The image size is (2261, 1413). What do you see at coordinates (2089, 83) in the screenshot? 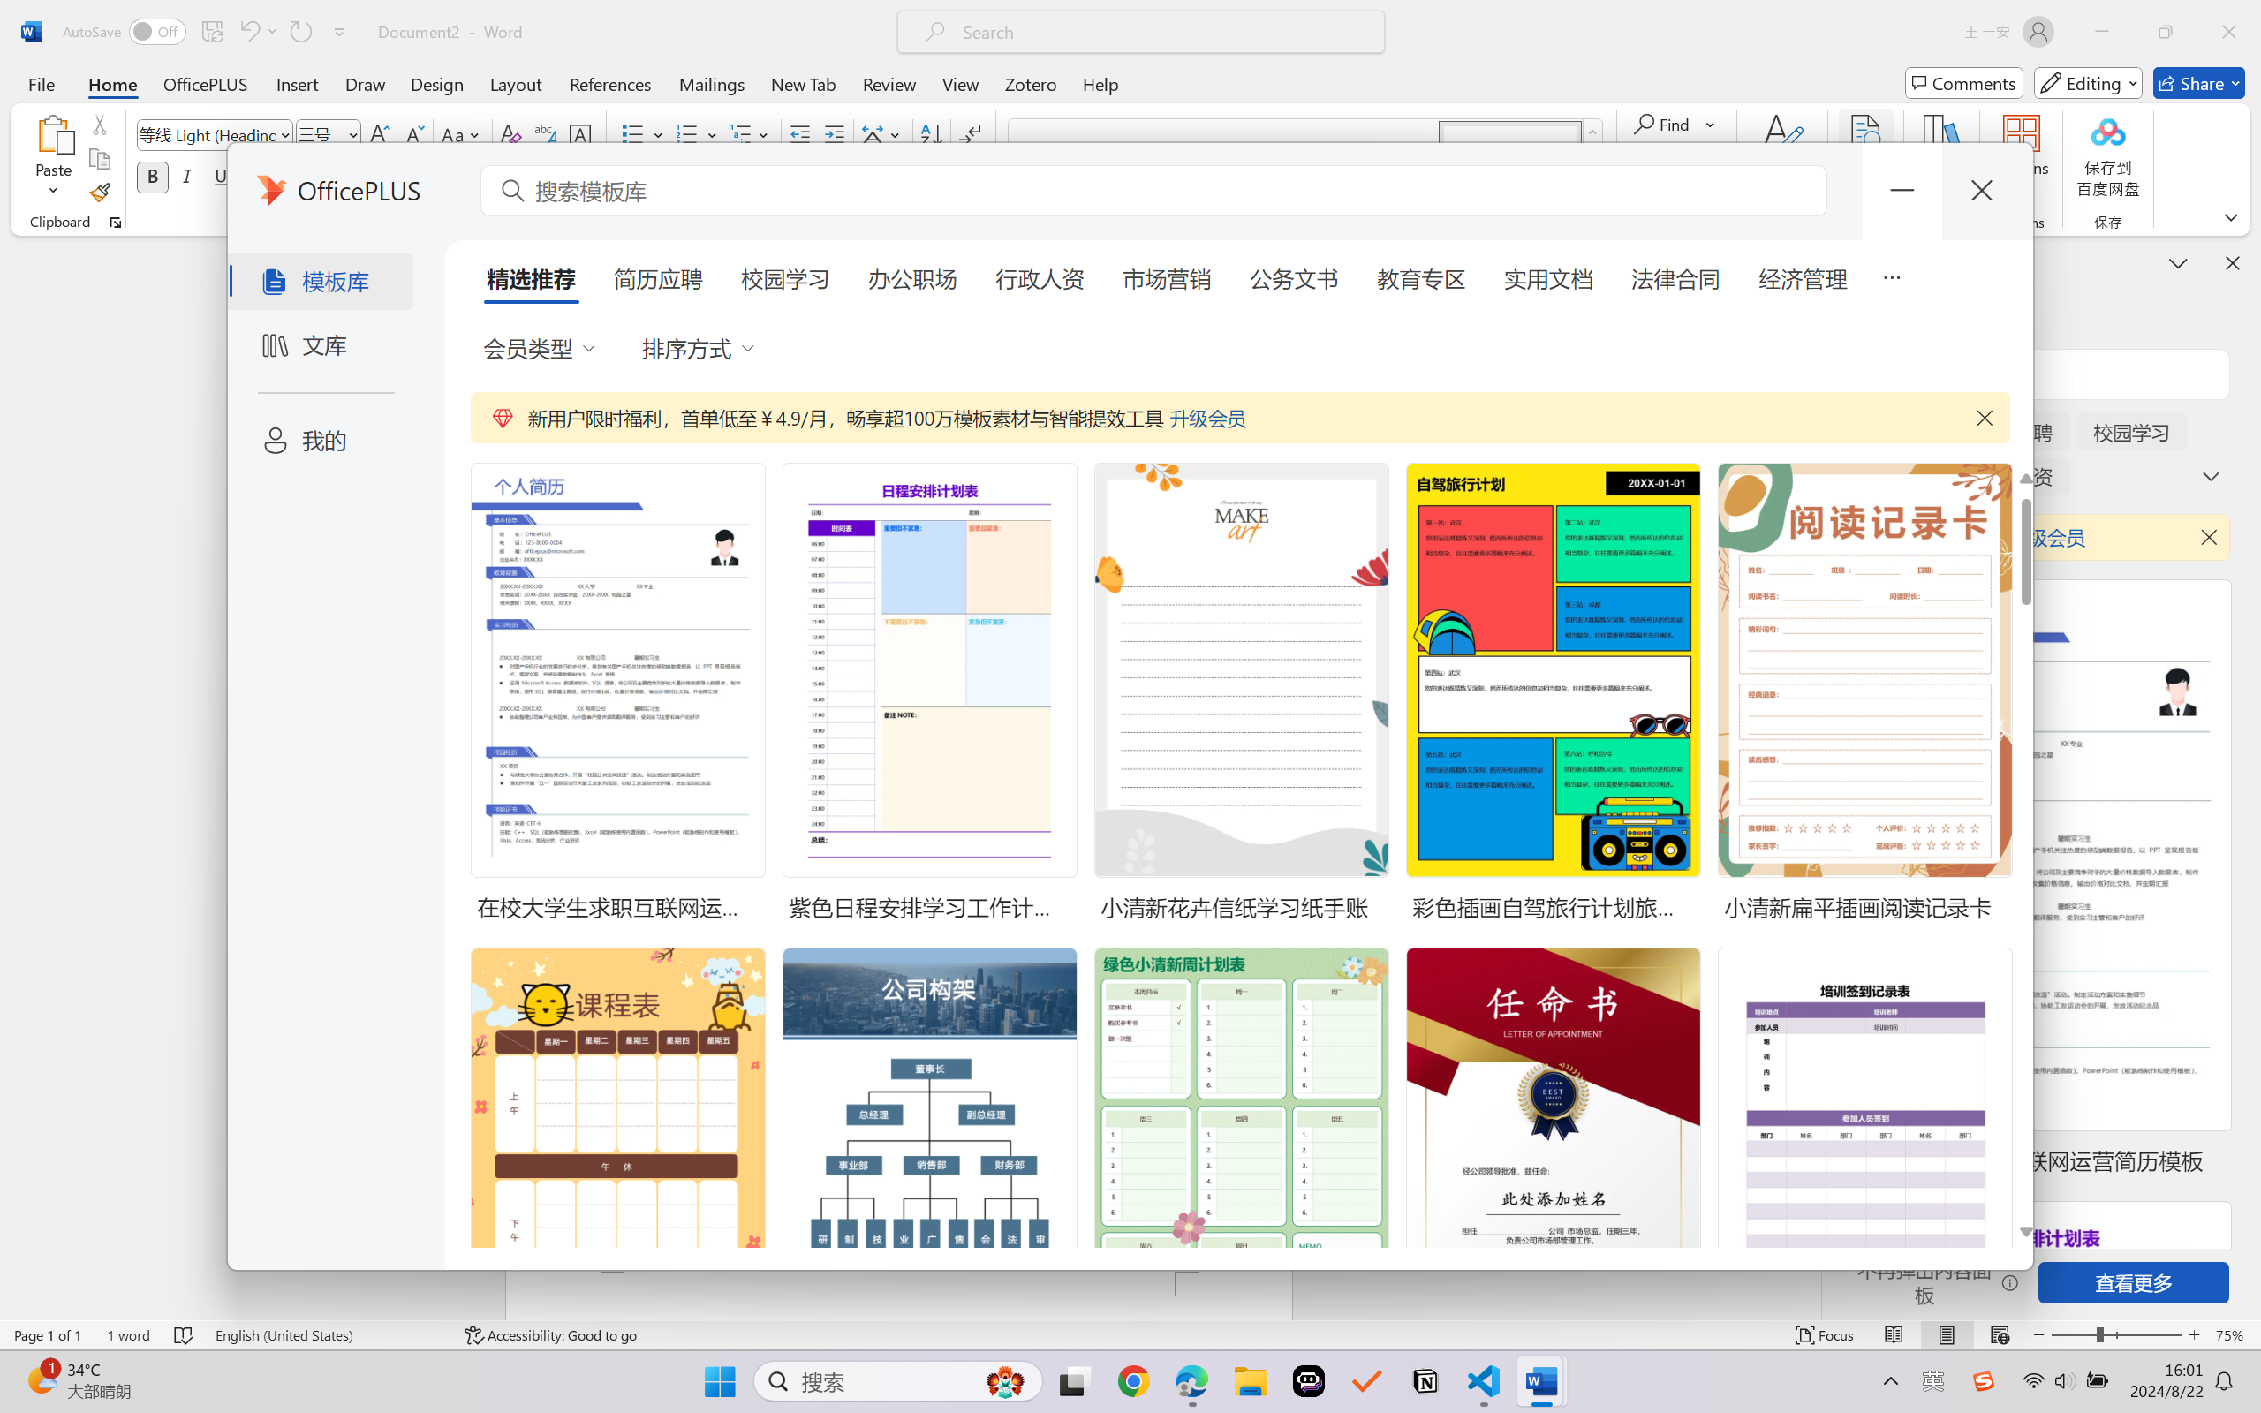
I see `Mode` at bounding box center [2089, 83].